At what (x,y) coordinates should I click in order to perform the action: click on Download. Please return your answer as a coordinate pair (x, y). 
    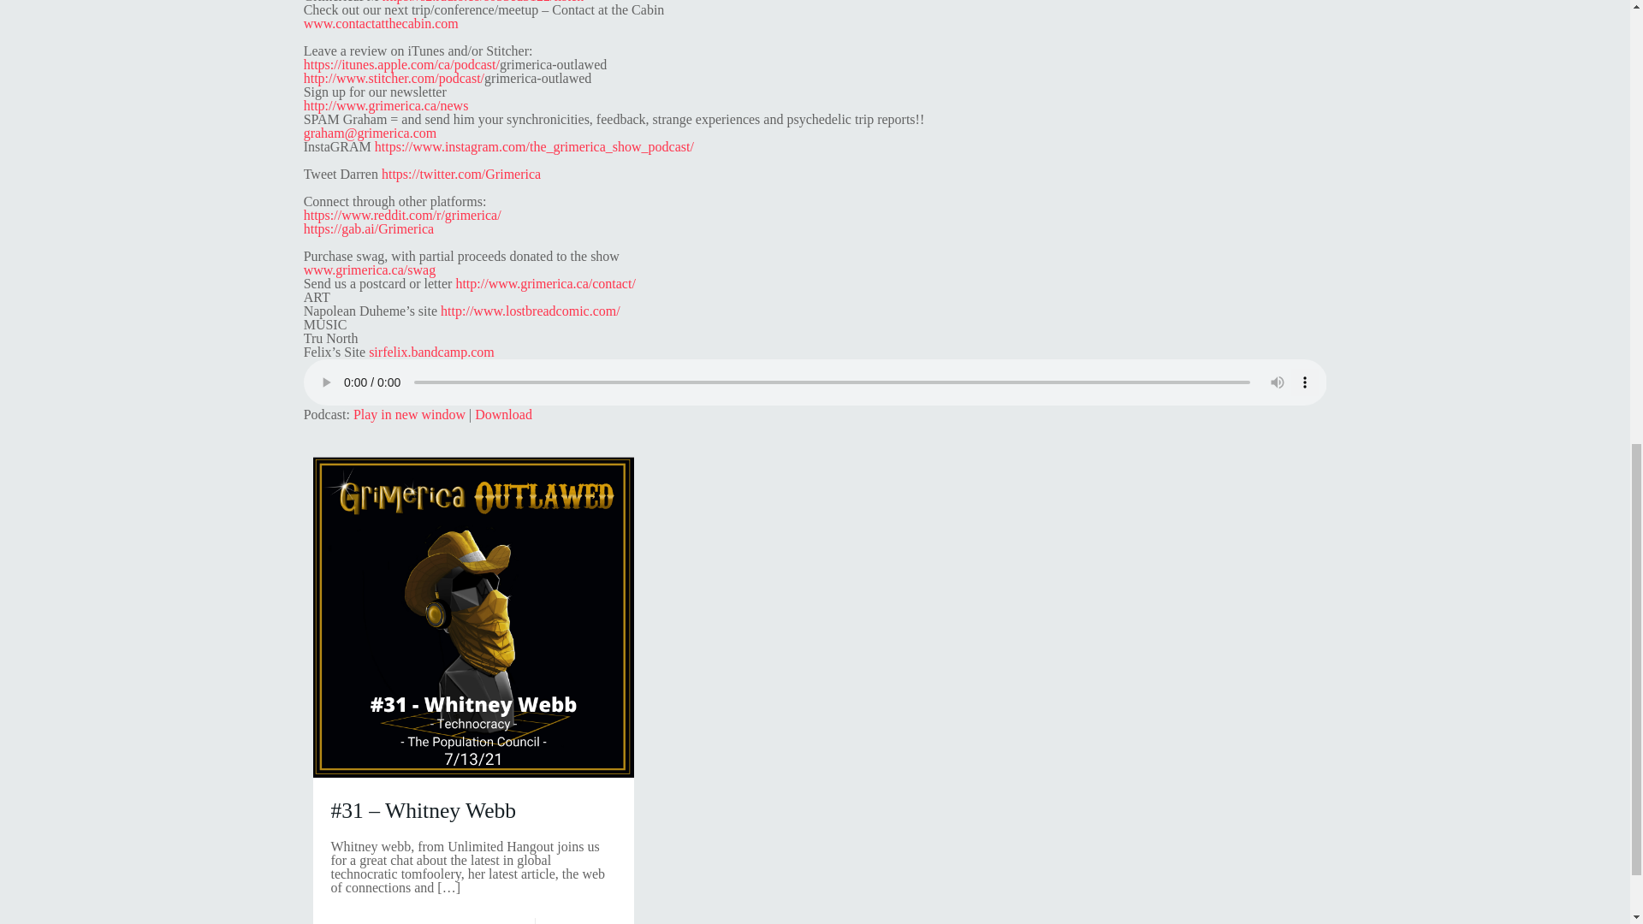
    Looking at the image, I should click on (503, 414).